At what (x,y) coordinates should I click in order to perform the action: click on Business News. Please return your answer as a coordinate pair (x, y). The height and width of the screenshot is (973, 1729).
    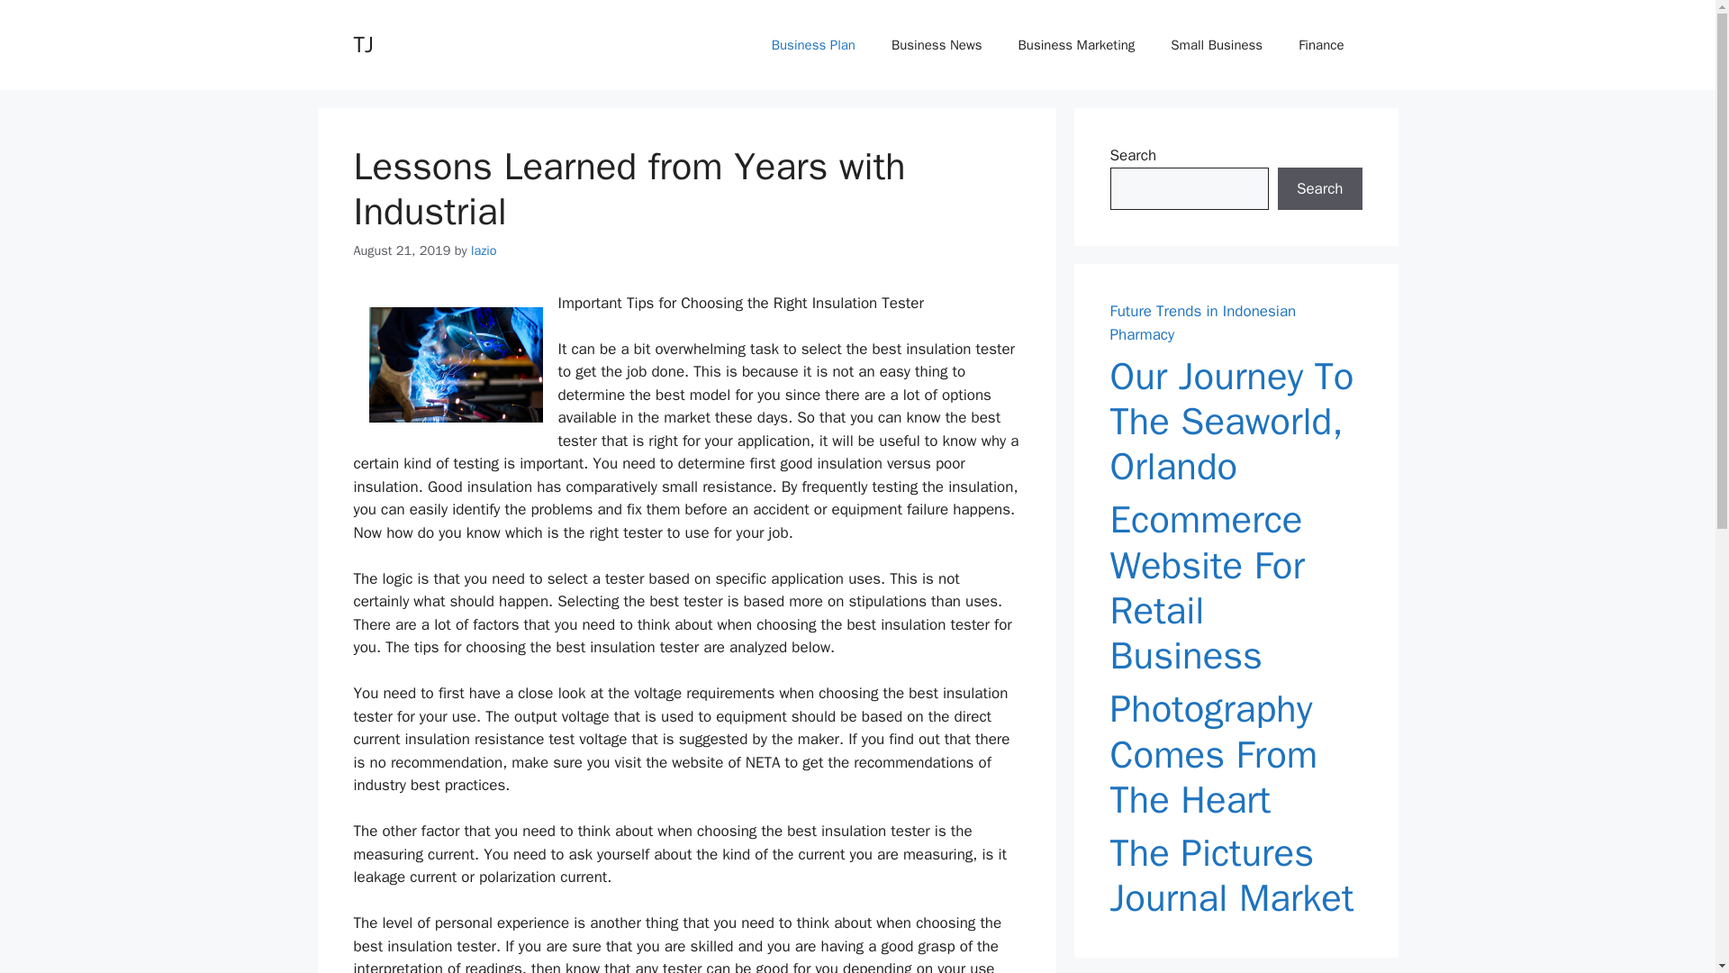
    Looking at the image, I should click on (937, 45).